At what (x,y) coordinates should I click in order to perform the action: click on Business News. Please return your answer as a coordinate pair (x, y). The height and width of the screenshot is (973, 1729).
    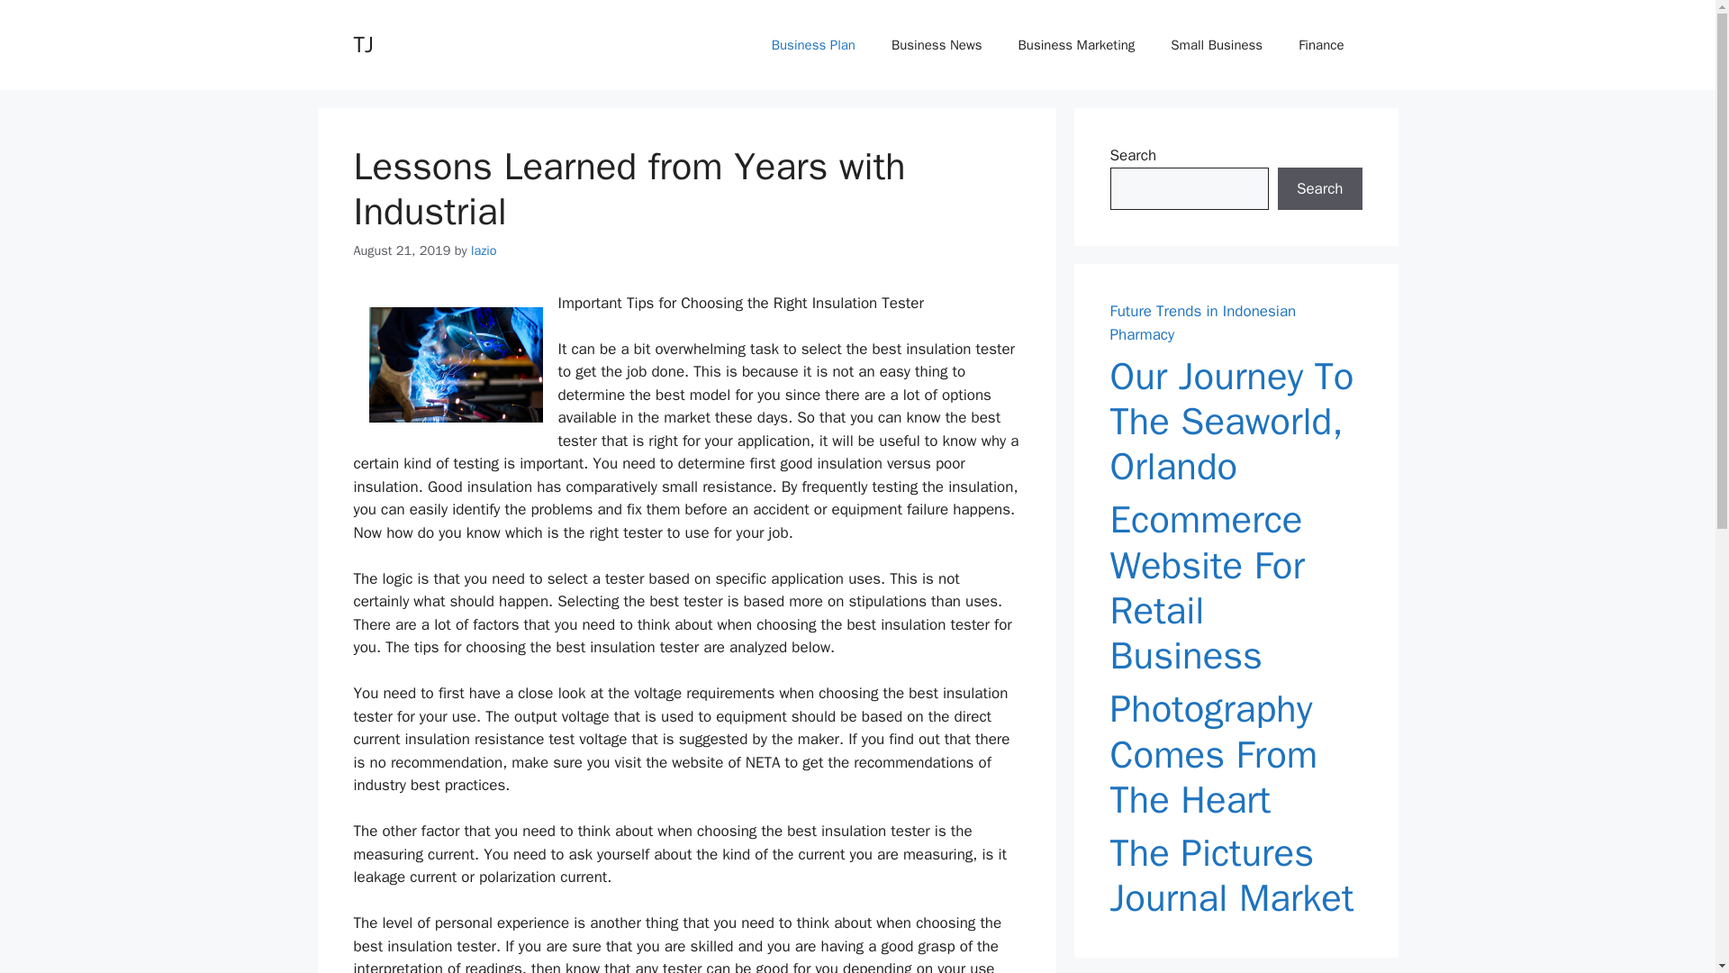
    Looking at the image, I should click on (937, 45).